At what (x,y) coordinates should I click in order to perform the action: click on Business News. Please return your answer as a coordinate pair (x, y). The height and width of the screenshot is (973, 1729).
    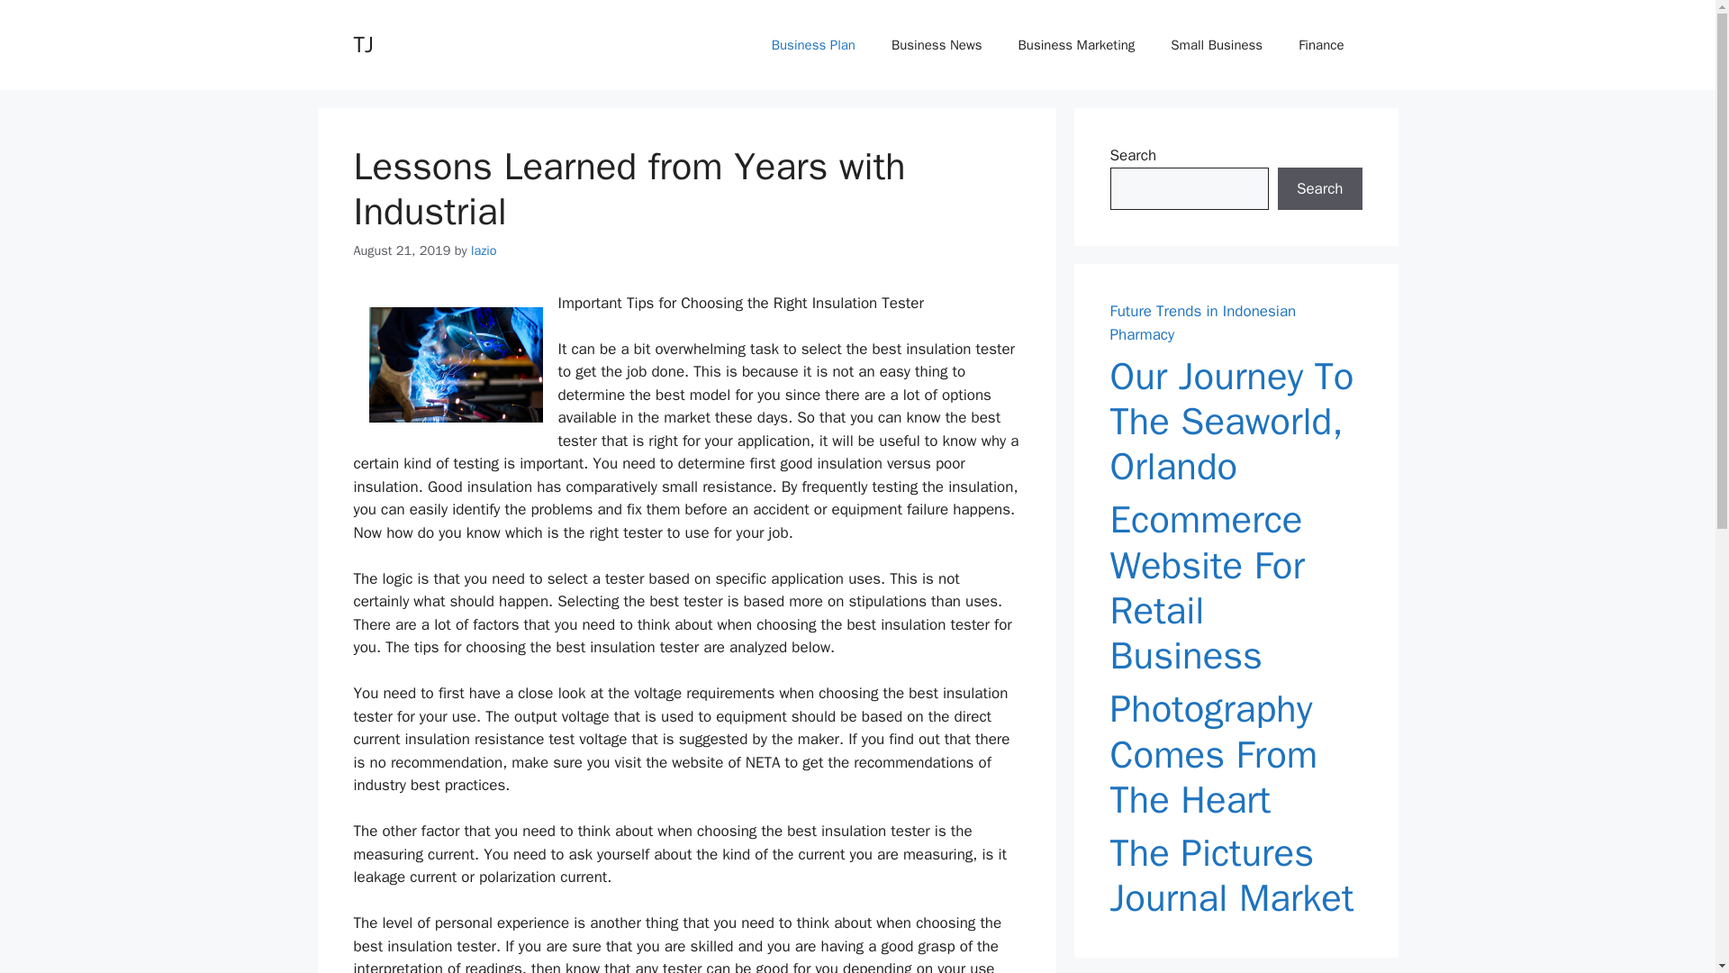
    Looking at the image, I should click on (937, 45).